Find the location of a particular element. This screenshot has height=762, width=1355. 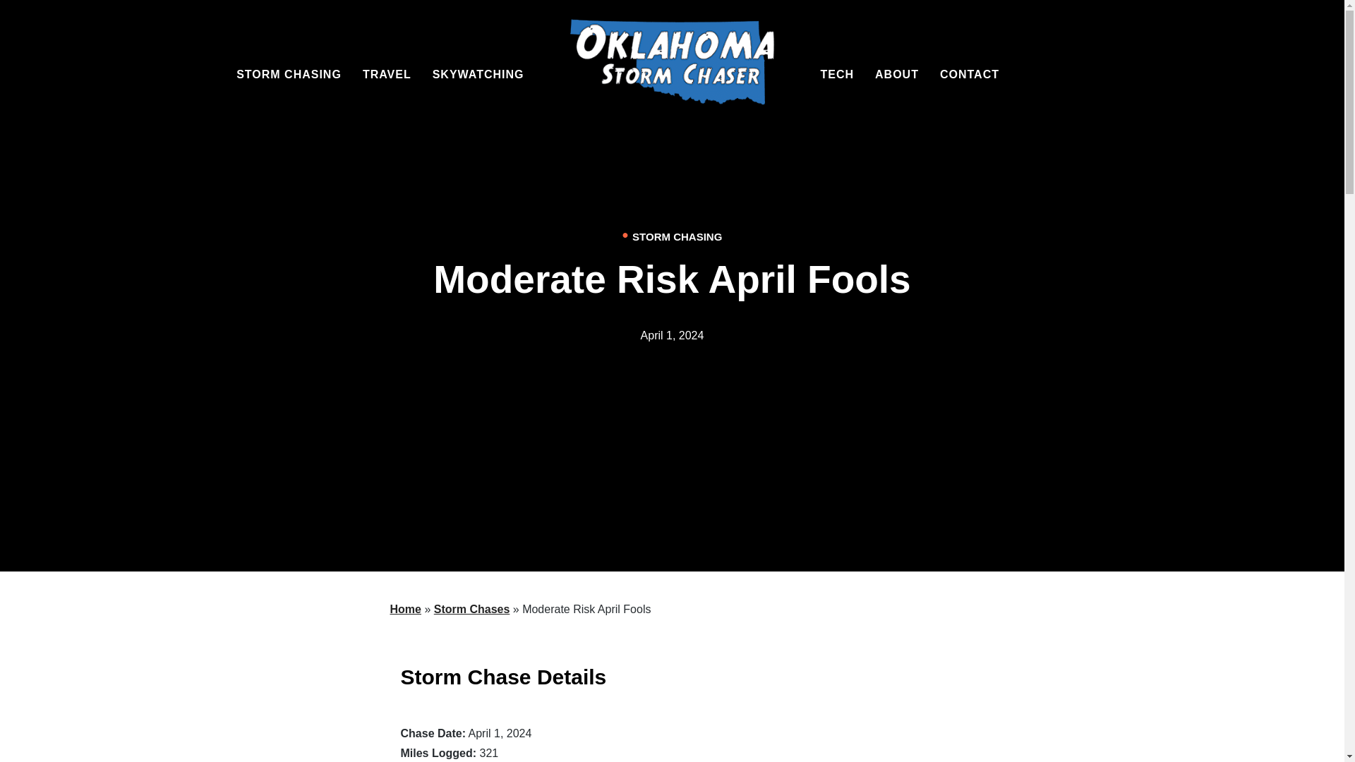

Storm Chases is located at coordinates (471, 609).